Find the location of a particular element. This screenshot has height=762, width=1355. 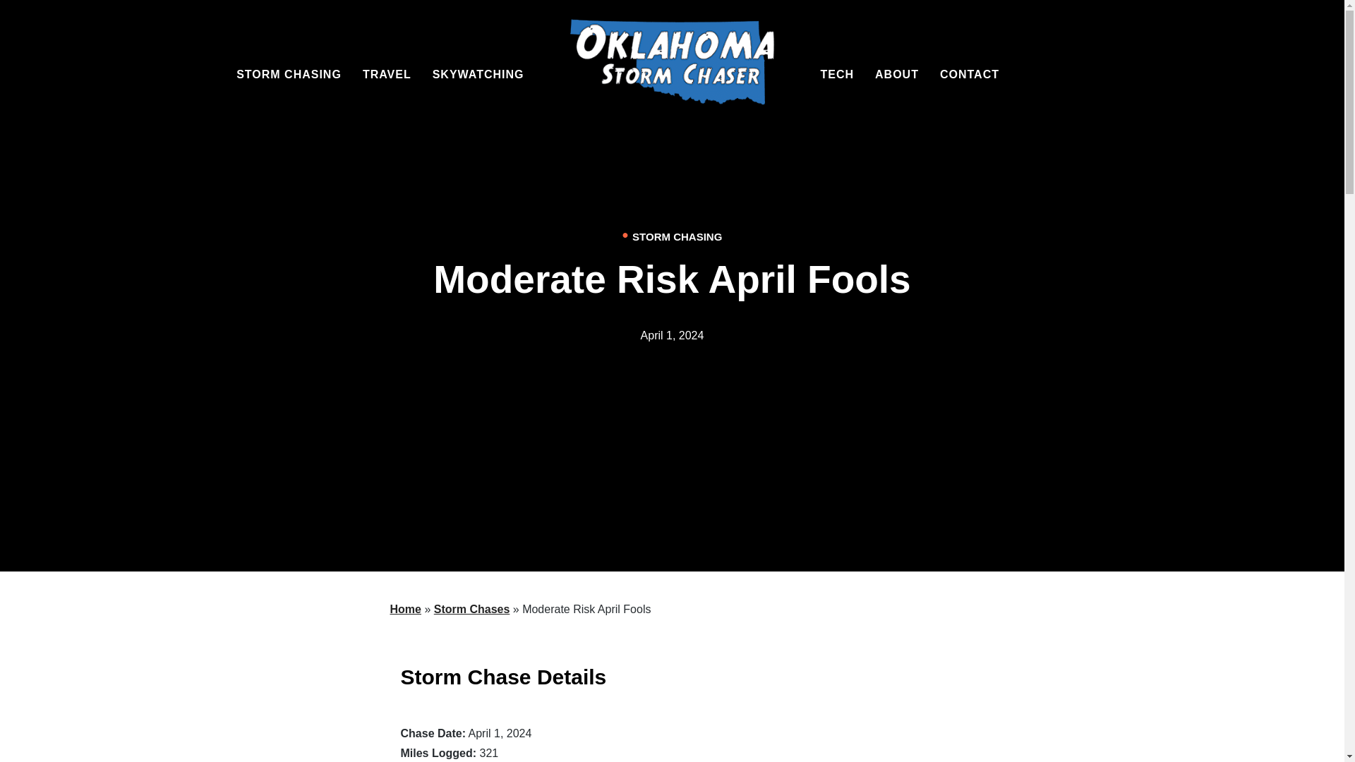

Storm Chases is located at coordinates (471, 609).